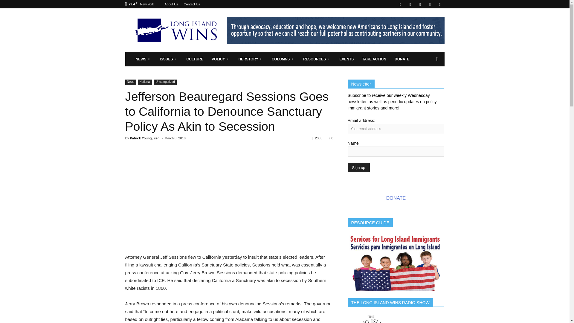 The width and height of the screenshot is (574, 323). What do you see at coordinates (430, 4) in the screenshot?
I see `Twitter` at bounding box center [430, 4].